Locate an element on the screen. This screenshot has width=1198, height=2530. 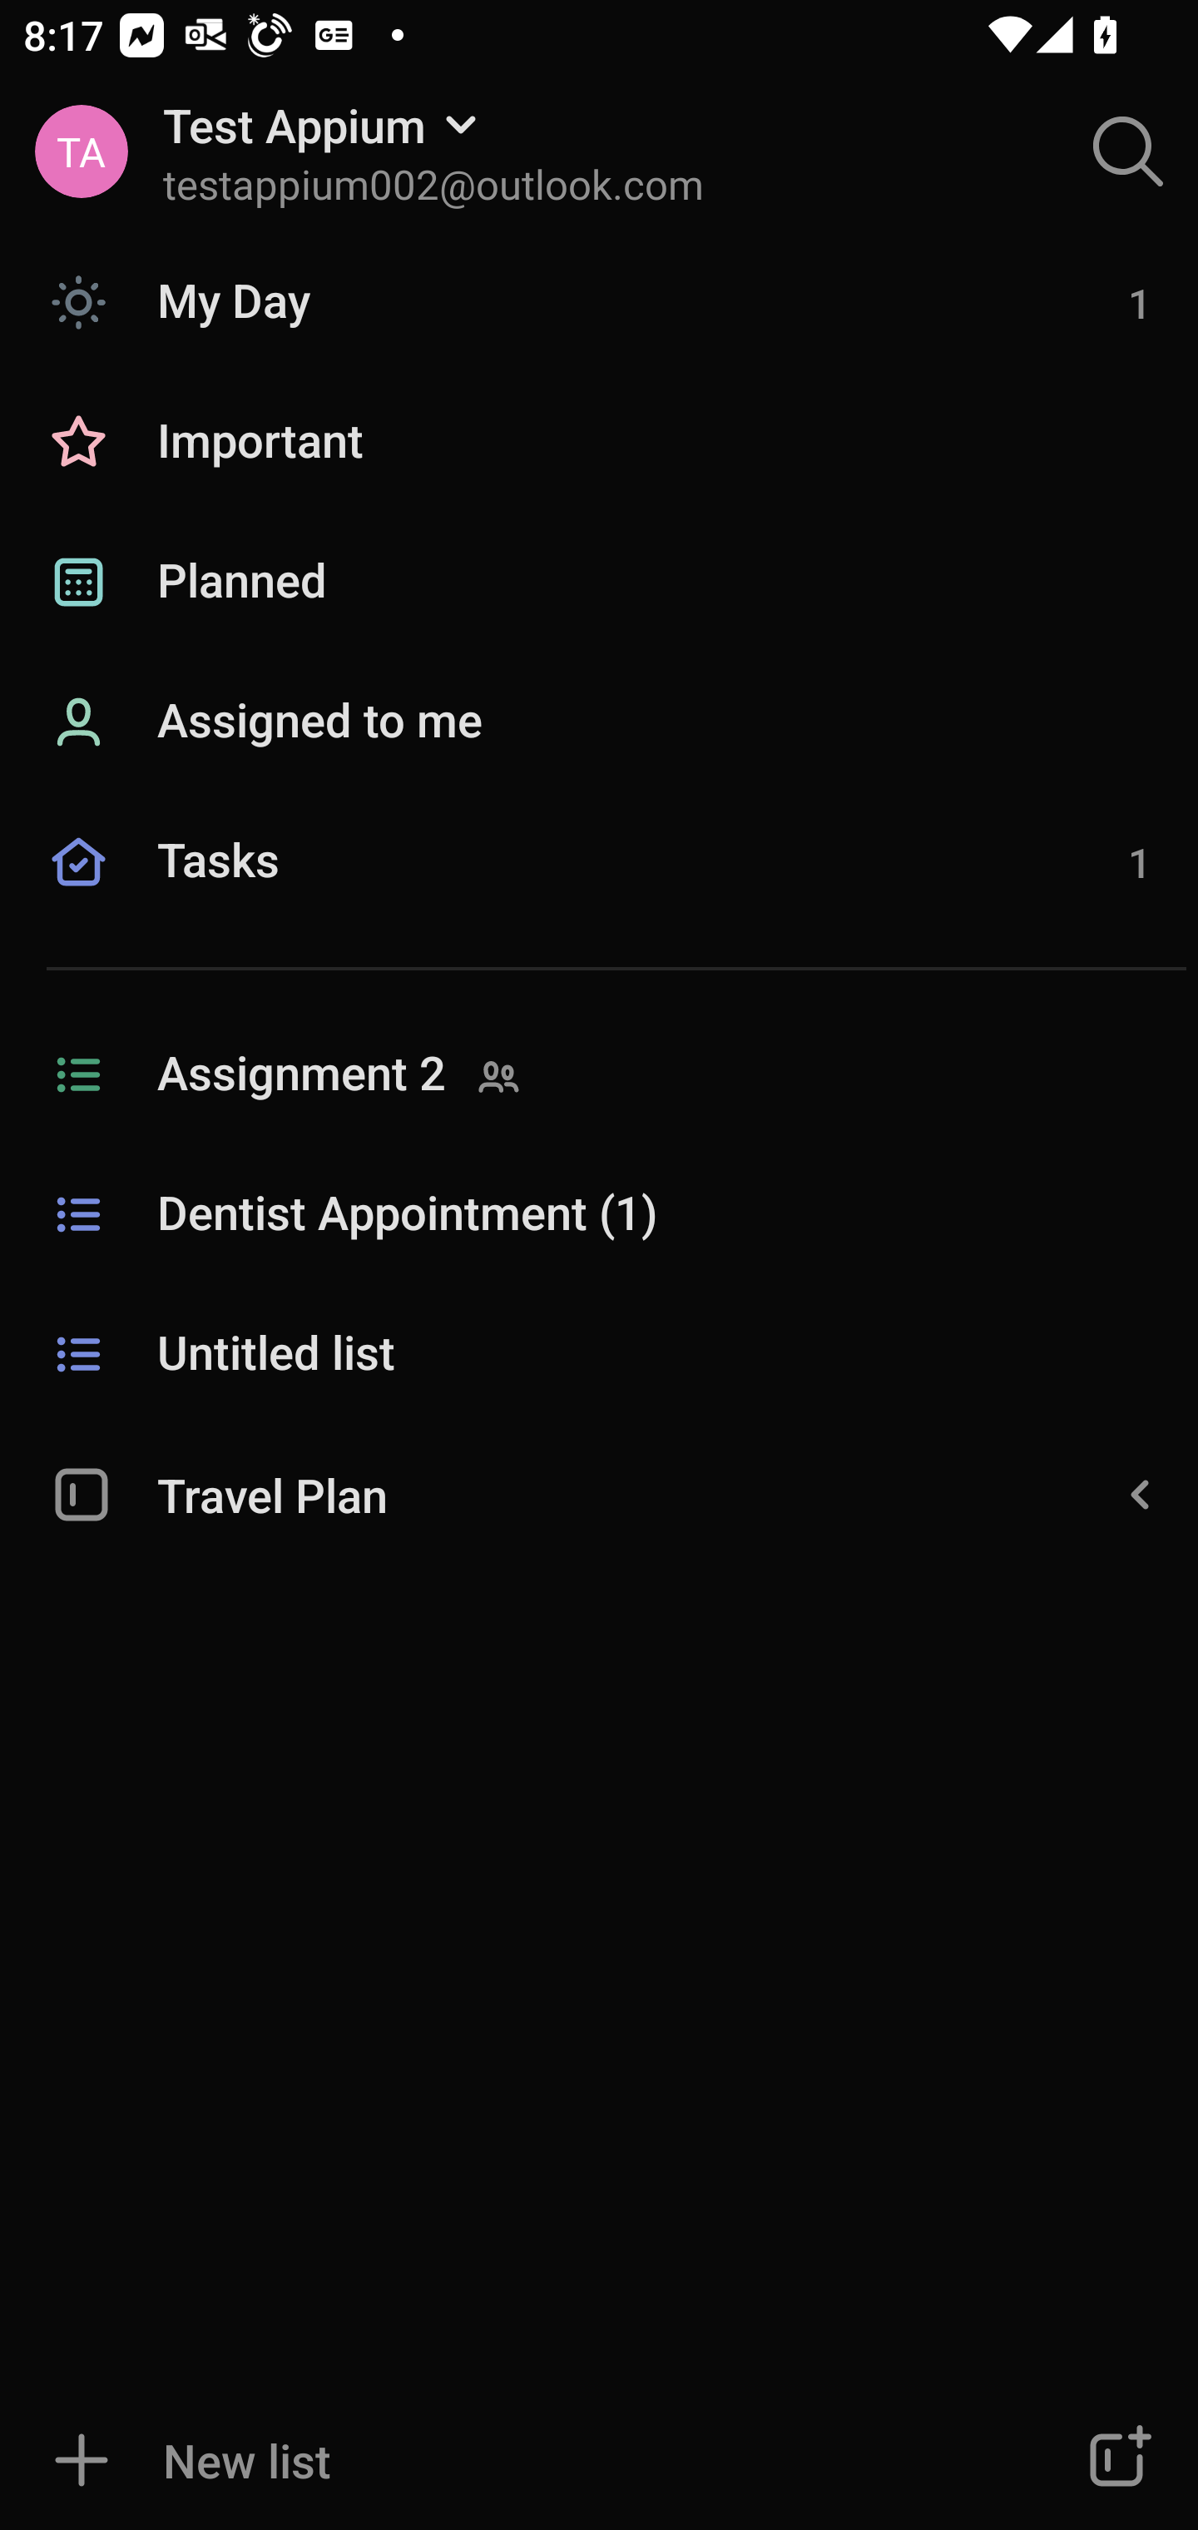
New list is located at coordinates (502, 2460).